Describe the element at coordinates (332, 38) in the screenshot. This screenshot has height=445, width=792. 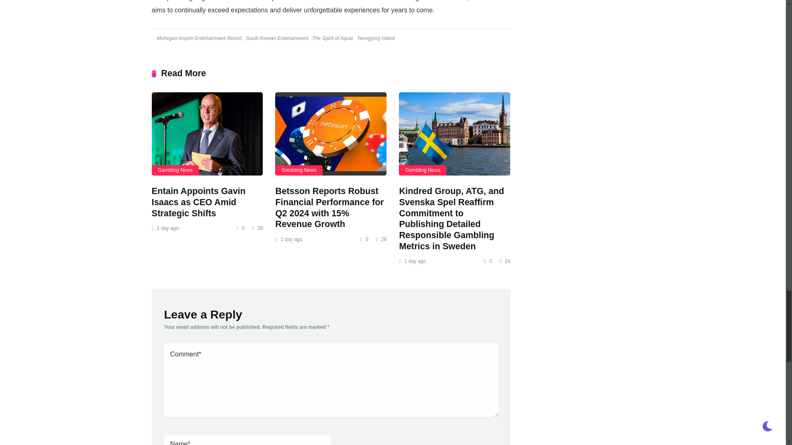
I see `The Spirit of Aquai` at that location.